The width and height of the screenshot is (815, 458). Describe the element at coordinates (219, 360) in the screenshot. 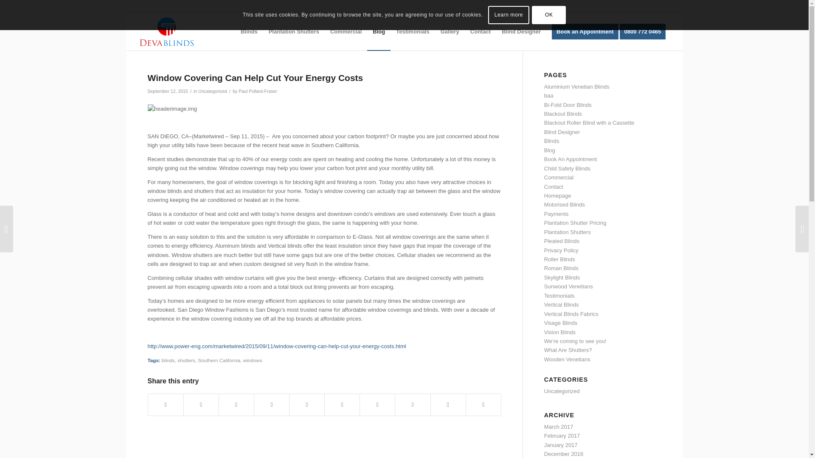

I see `Southern California` at that location.